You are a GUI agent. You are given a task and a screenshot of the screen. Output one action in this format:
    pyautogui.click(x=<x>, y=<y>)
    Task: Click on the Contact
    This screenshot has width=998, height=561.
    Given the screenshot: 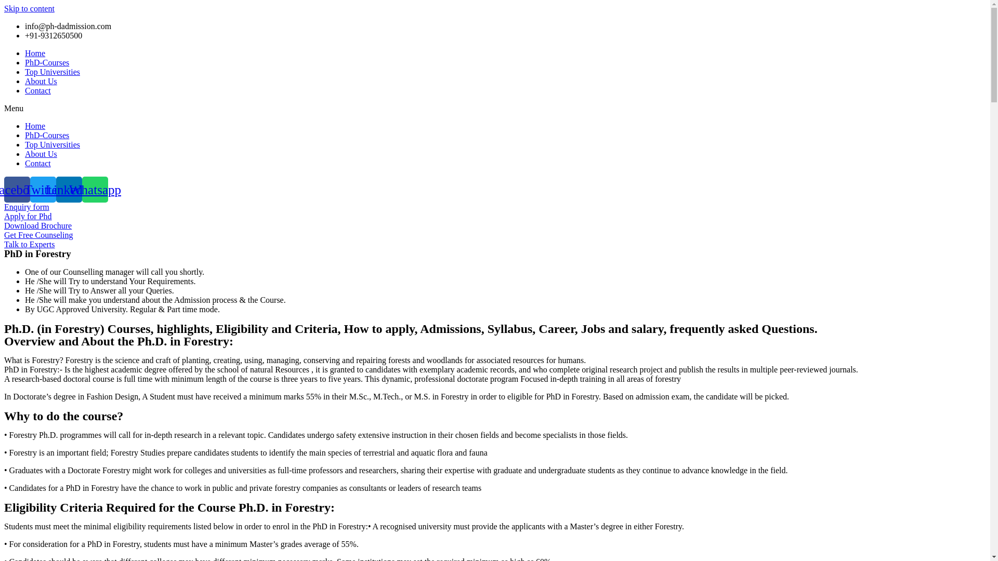 What is the action you would take?
    pyautogui.click(x=37, y=163)
    